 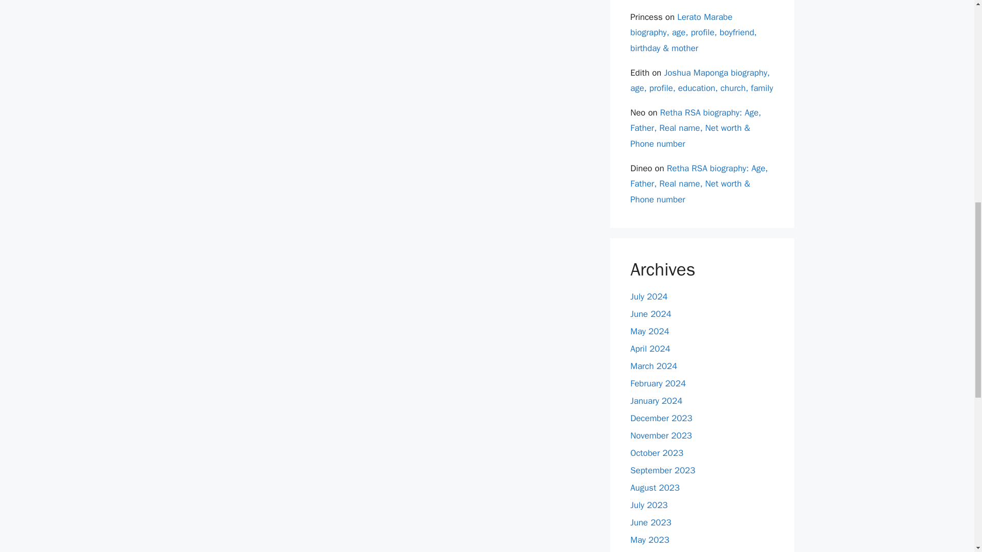 What do you see at coordinates (655, 488) in the screenshot?
I see `August 2023` at bounding box center [655, 488].